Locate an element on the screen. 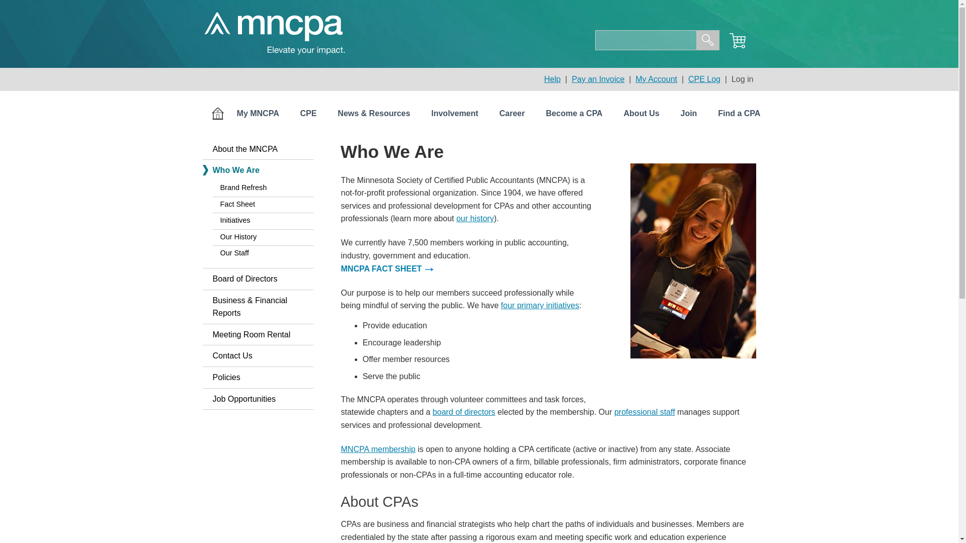 The height and width of the screenshot is (543, 966). four primary initiatives is located at coordinates (540, 305).